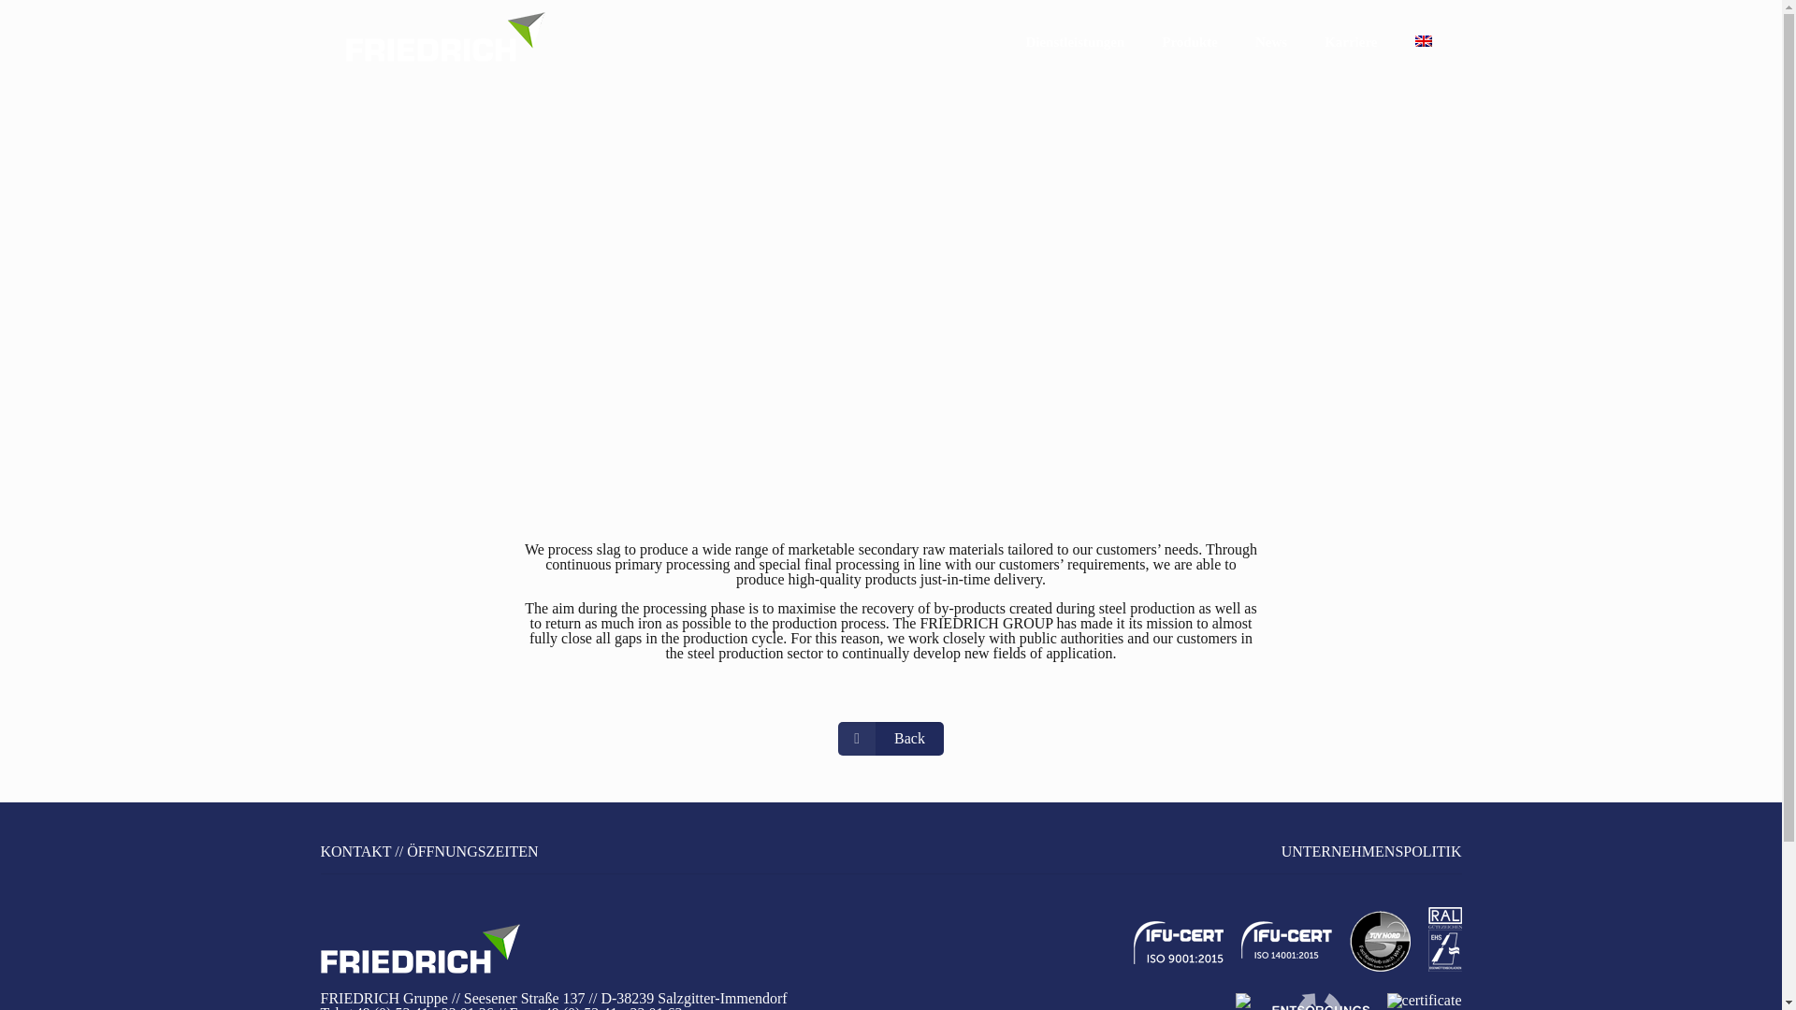  I want to click on Produkte, so click(1190, 41).